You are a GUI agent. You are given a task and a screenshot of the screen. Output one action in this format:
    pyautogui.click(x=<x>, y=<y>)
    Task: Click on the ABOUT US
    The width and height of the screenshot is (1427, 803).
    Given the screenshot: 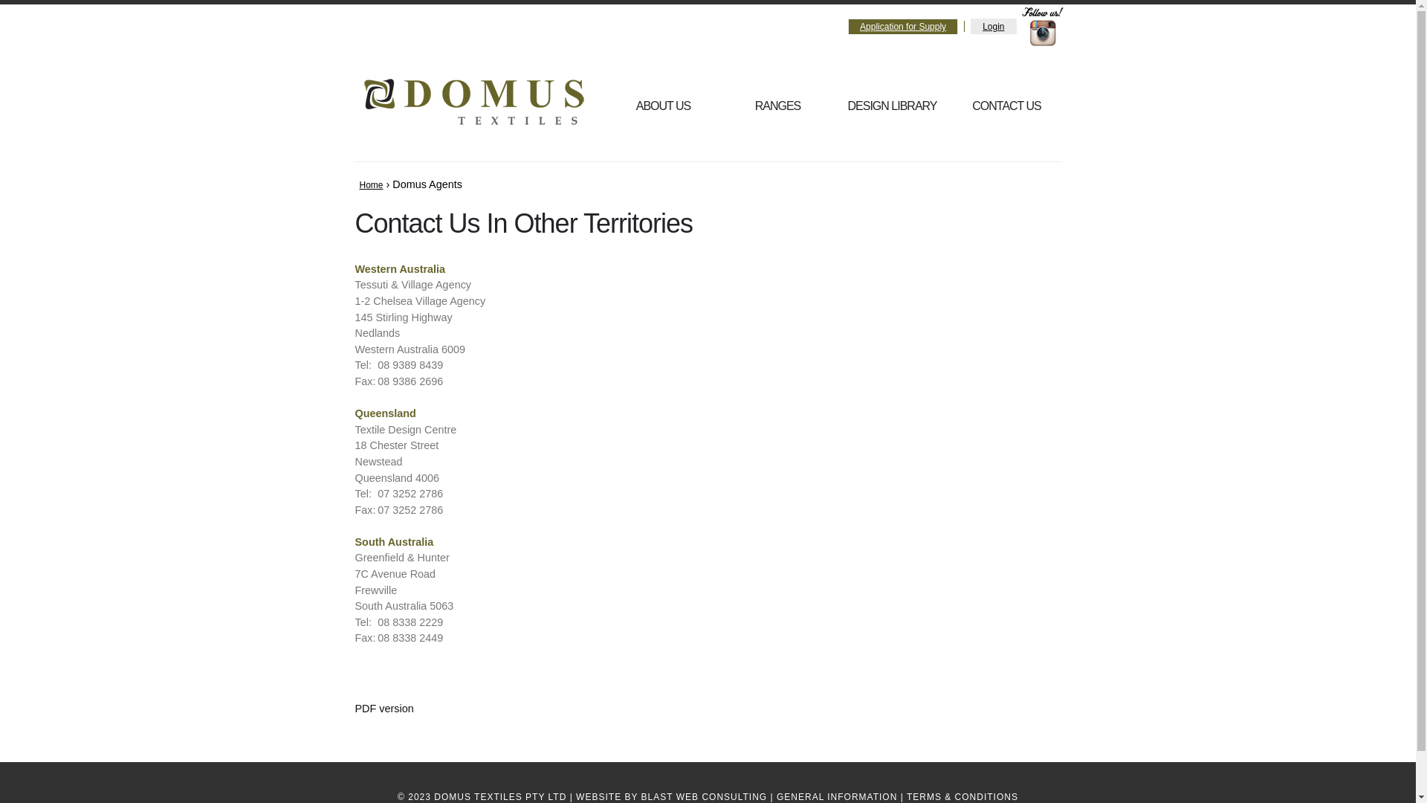 What is the action you would take?
    pyautogui.click(x=664, y=106)
    